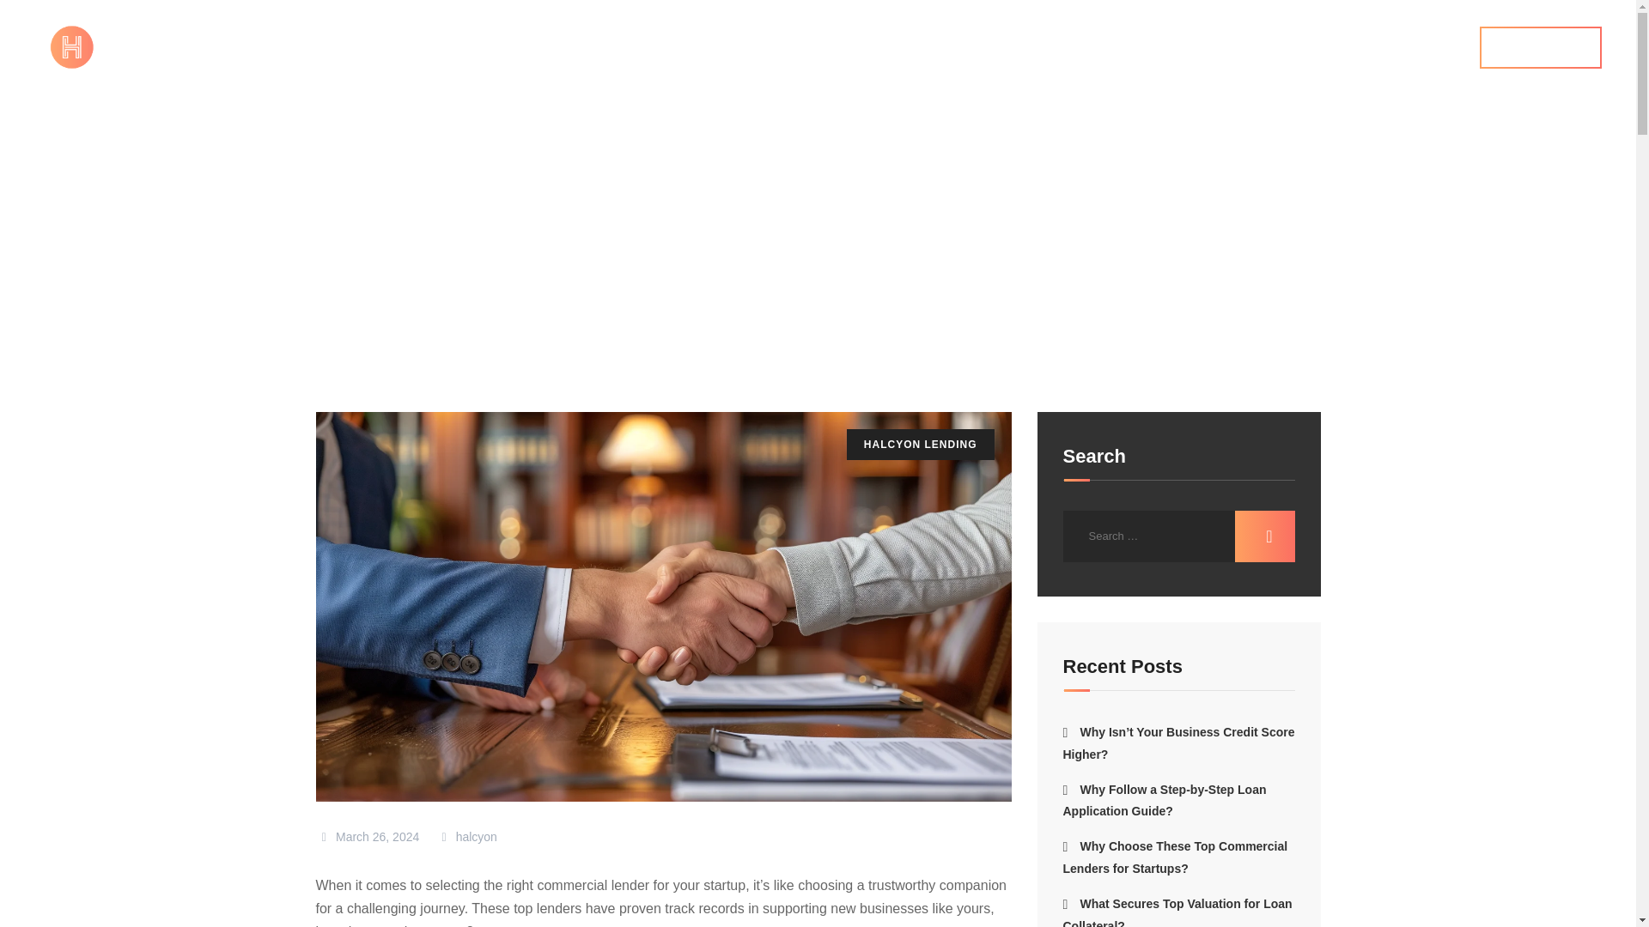 This screenshot has width=1649, height=927. What do you see at coordinates (1540, 47) in the screenshot?
I see `APPLY NOW` at bounding box center [1540, 47].